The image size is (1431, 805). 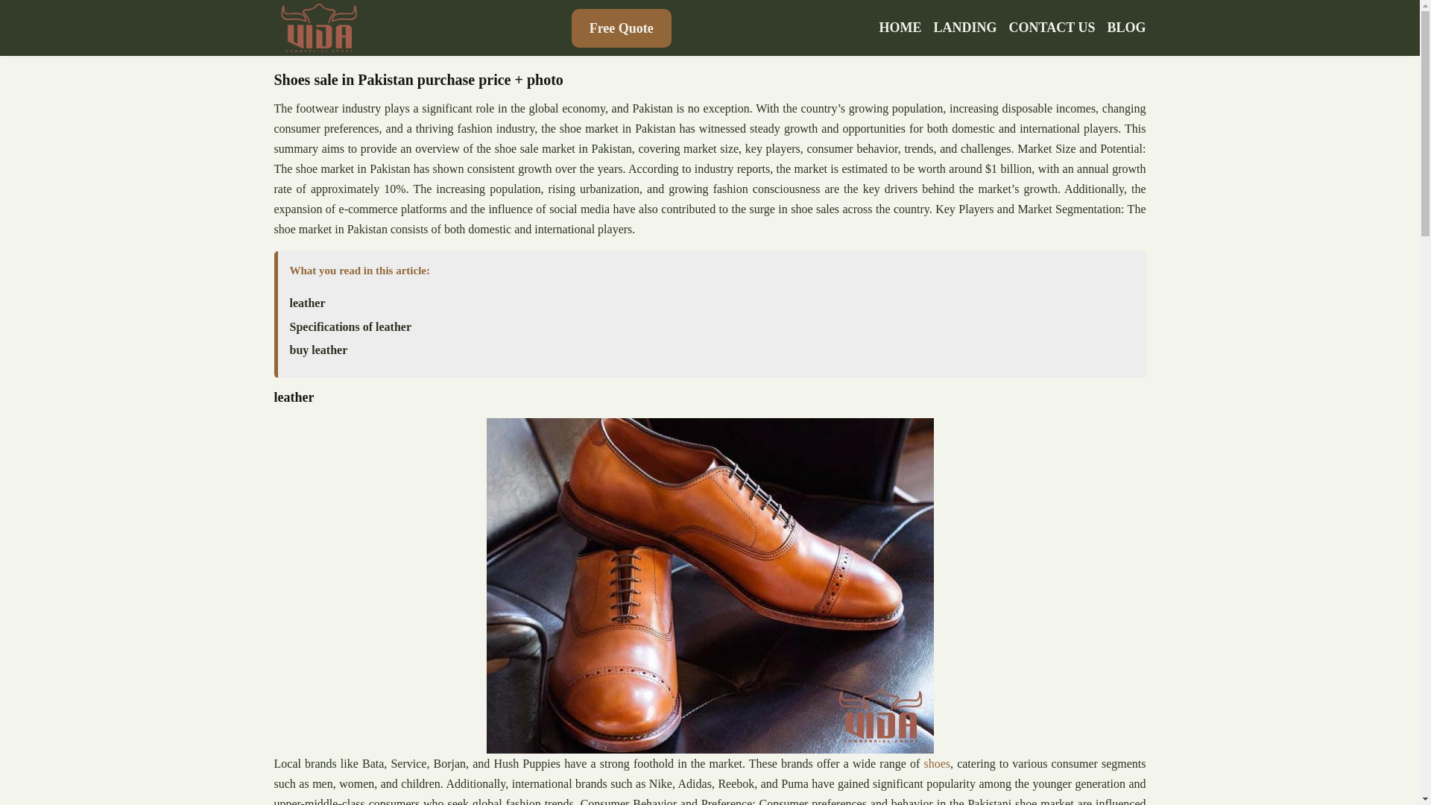 I want to click on Free Quote, so click(x=621, y=28).